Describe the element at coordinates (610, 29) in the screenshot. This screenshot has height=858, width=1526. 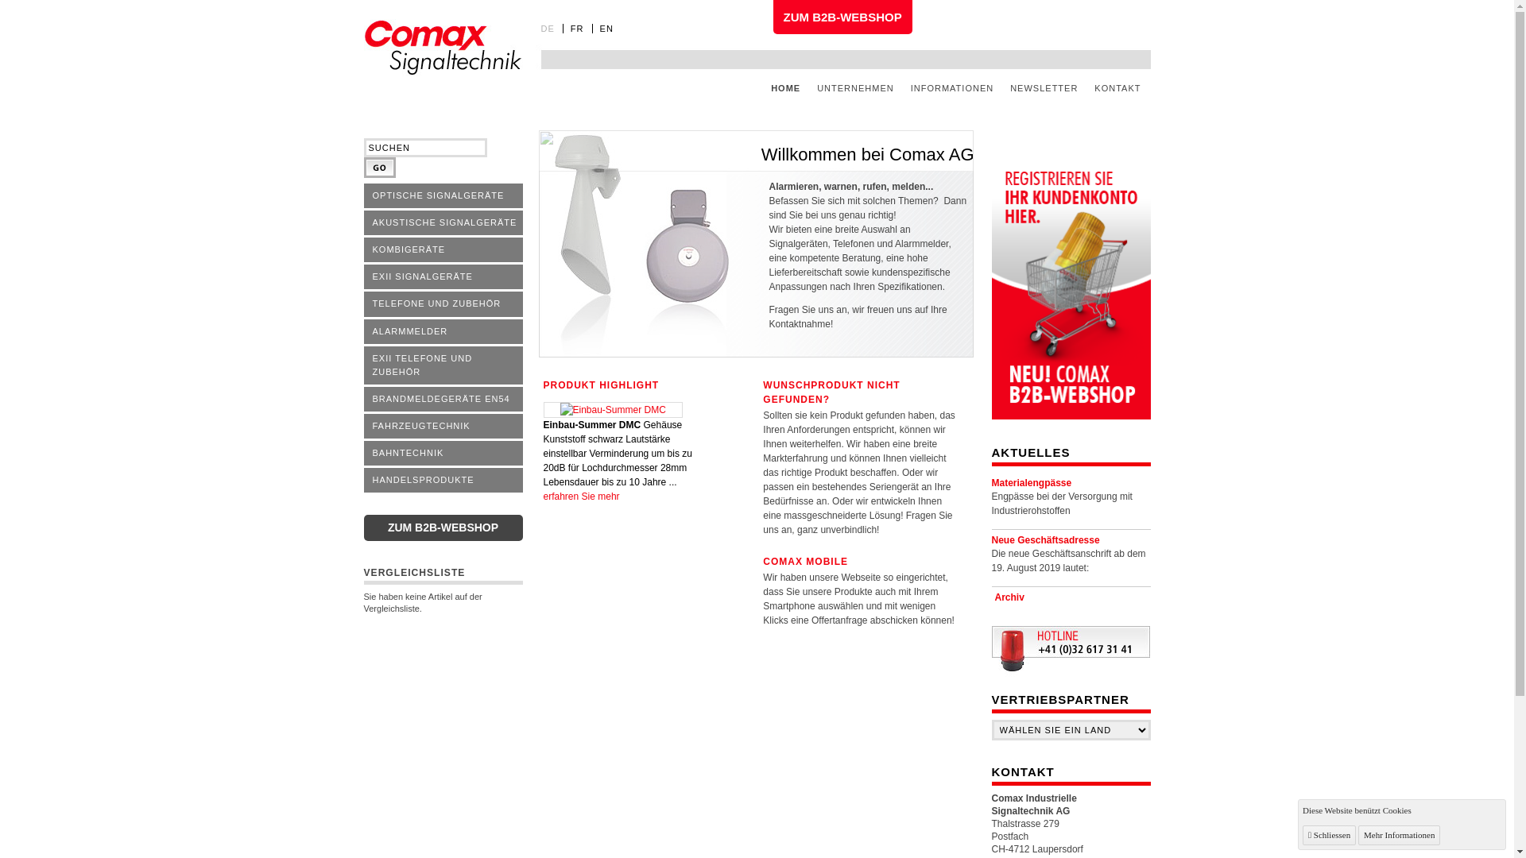
I see `EN` at that location.